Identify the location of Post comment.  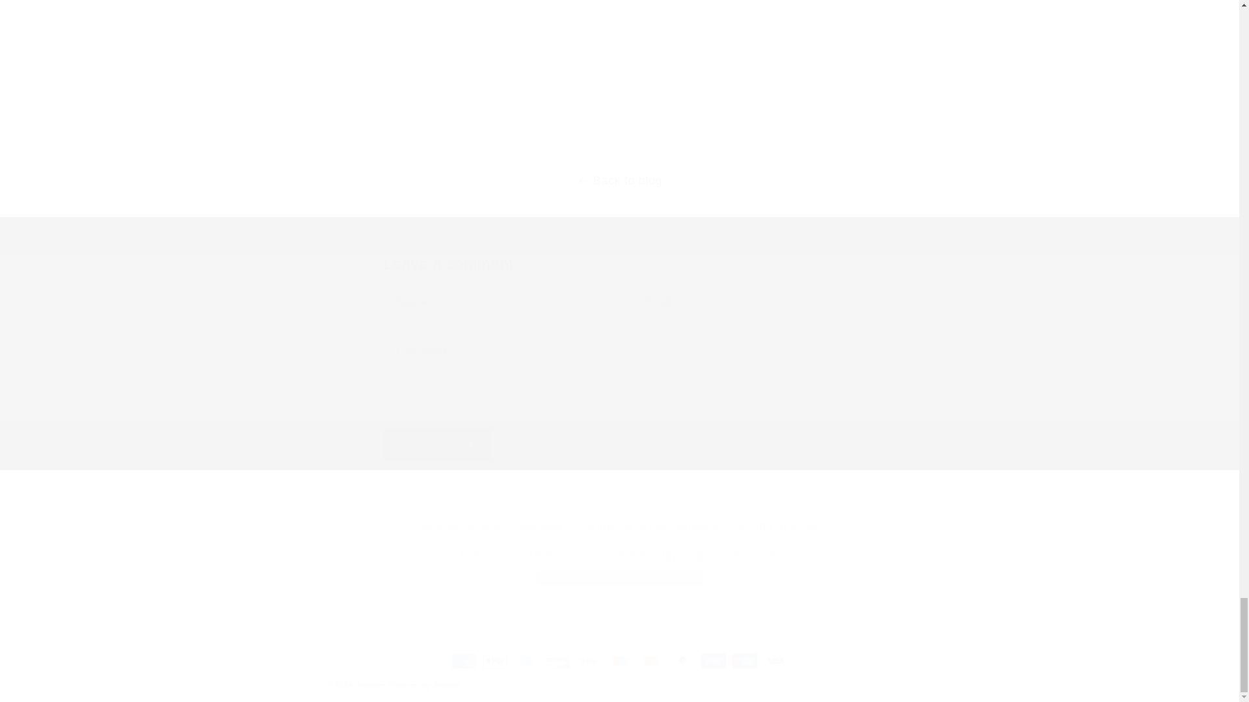
(438, 444).